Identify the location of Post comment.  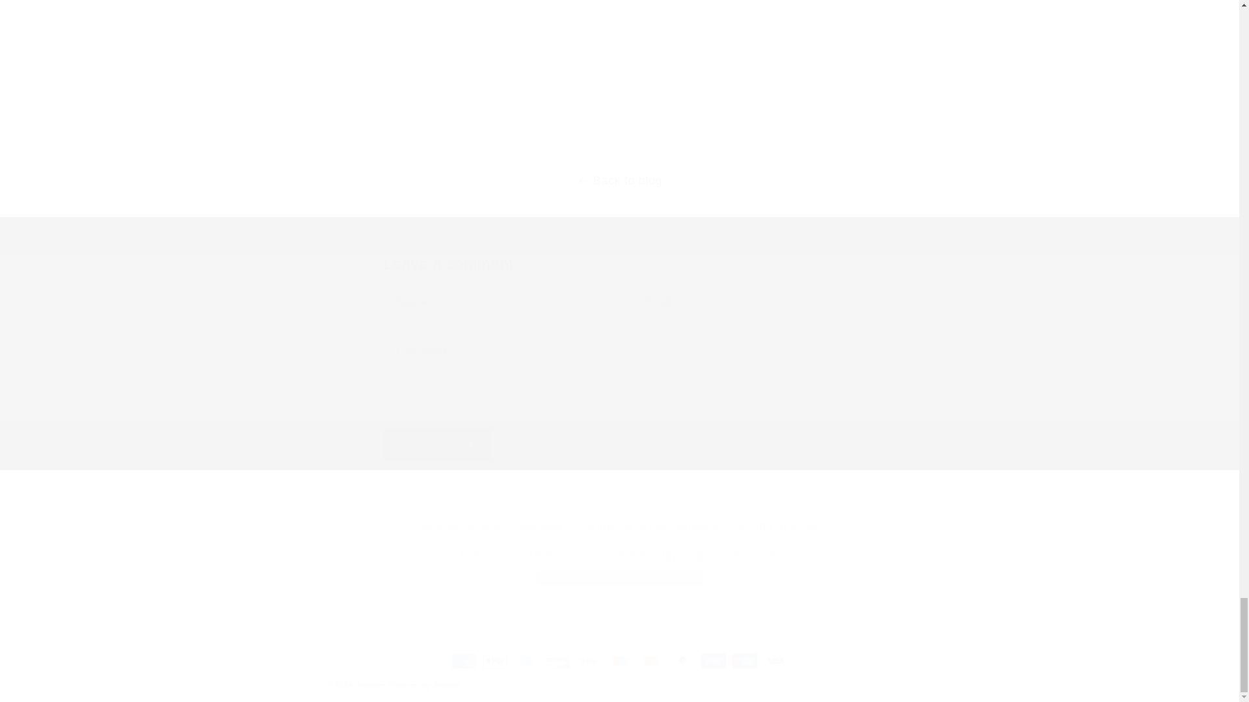
(438, 444).